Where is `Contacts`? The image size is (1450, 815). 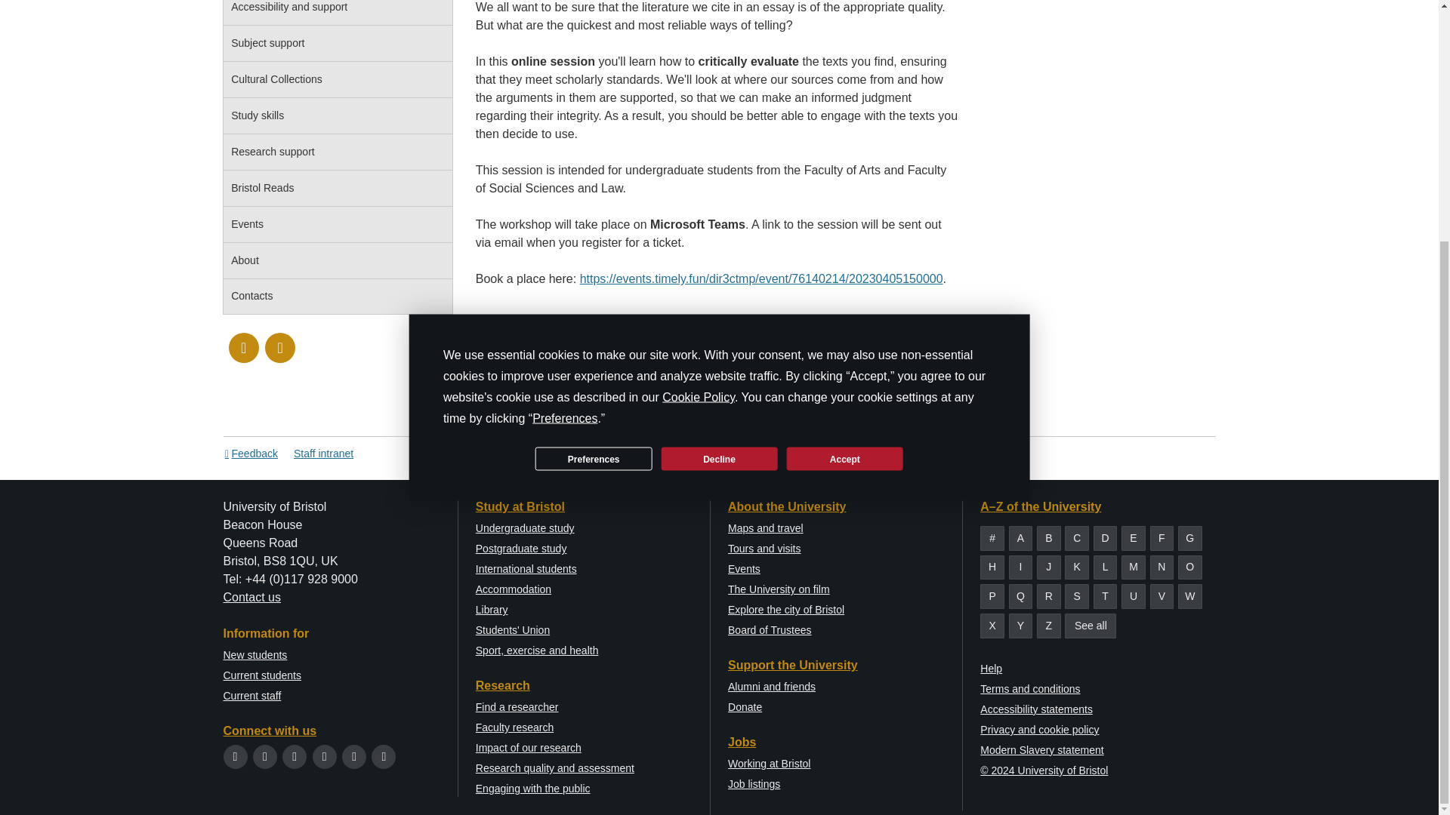 Contacts is located at coordinates (338, 297).